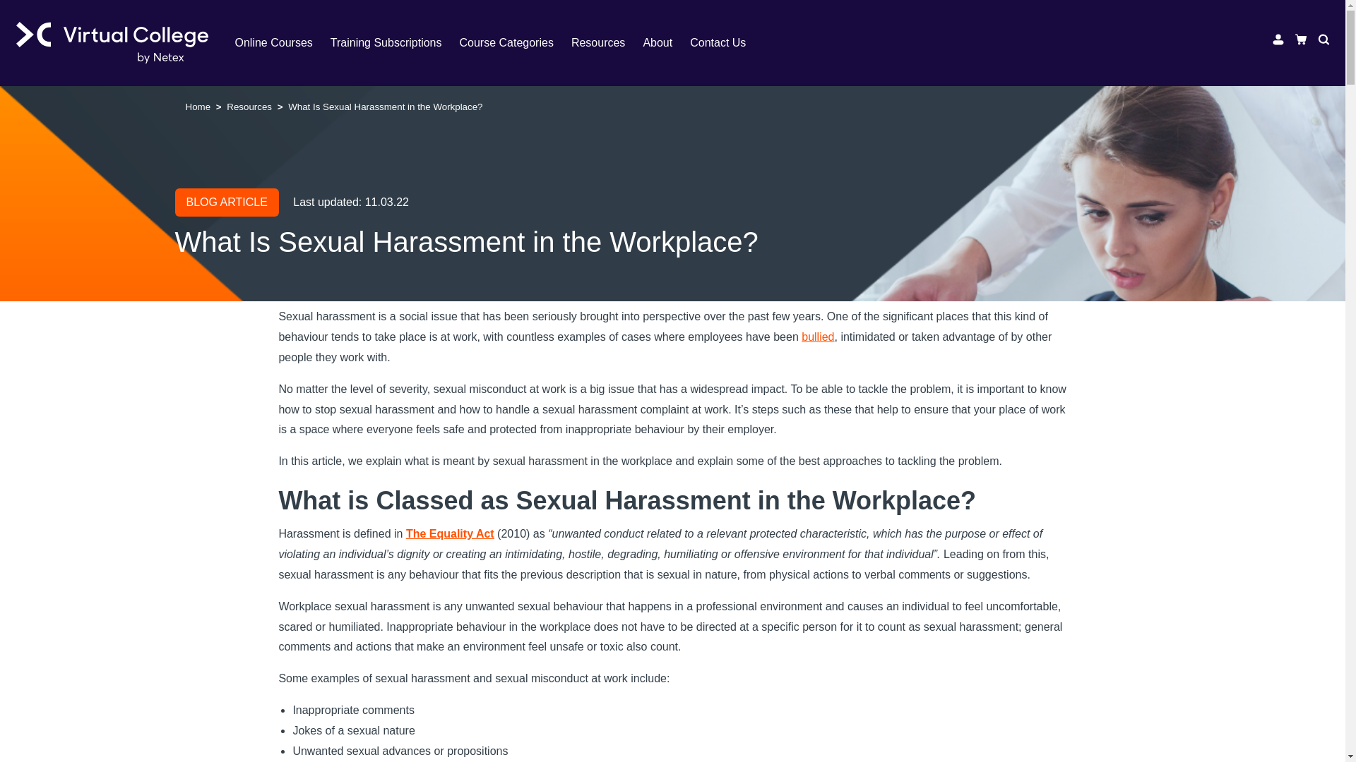 This screenshot has width=1356, height=762. I want to click on About, so click(667, 42).